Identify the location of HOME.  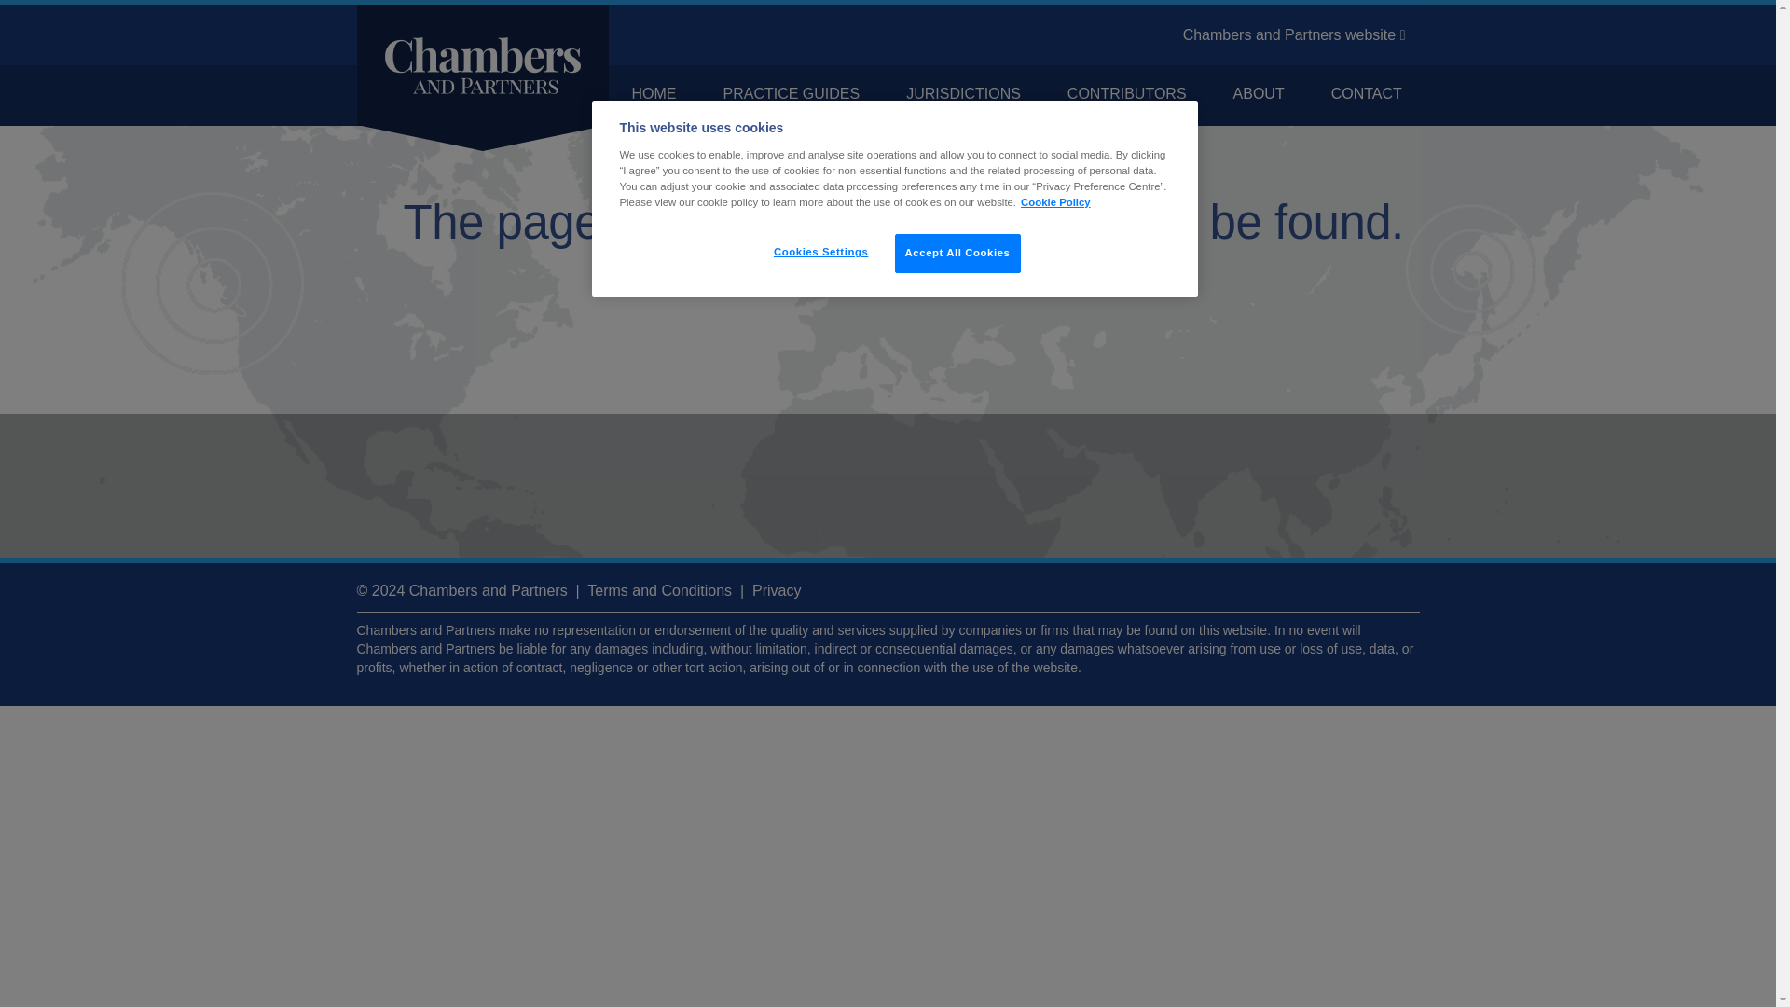
(653, 93).